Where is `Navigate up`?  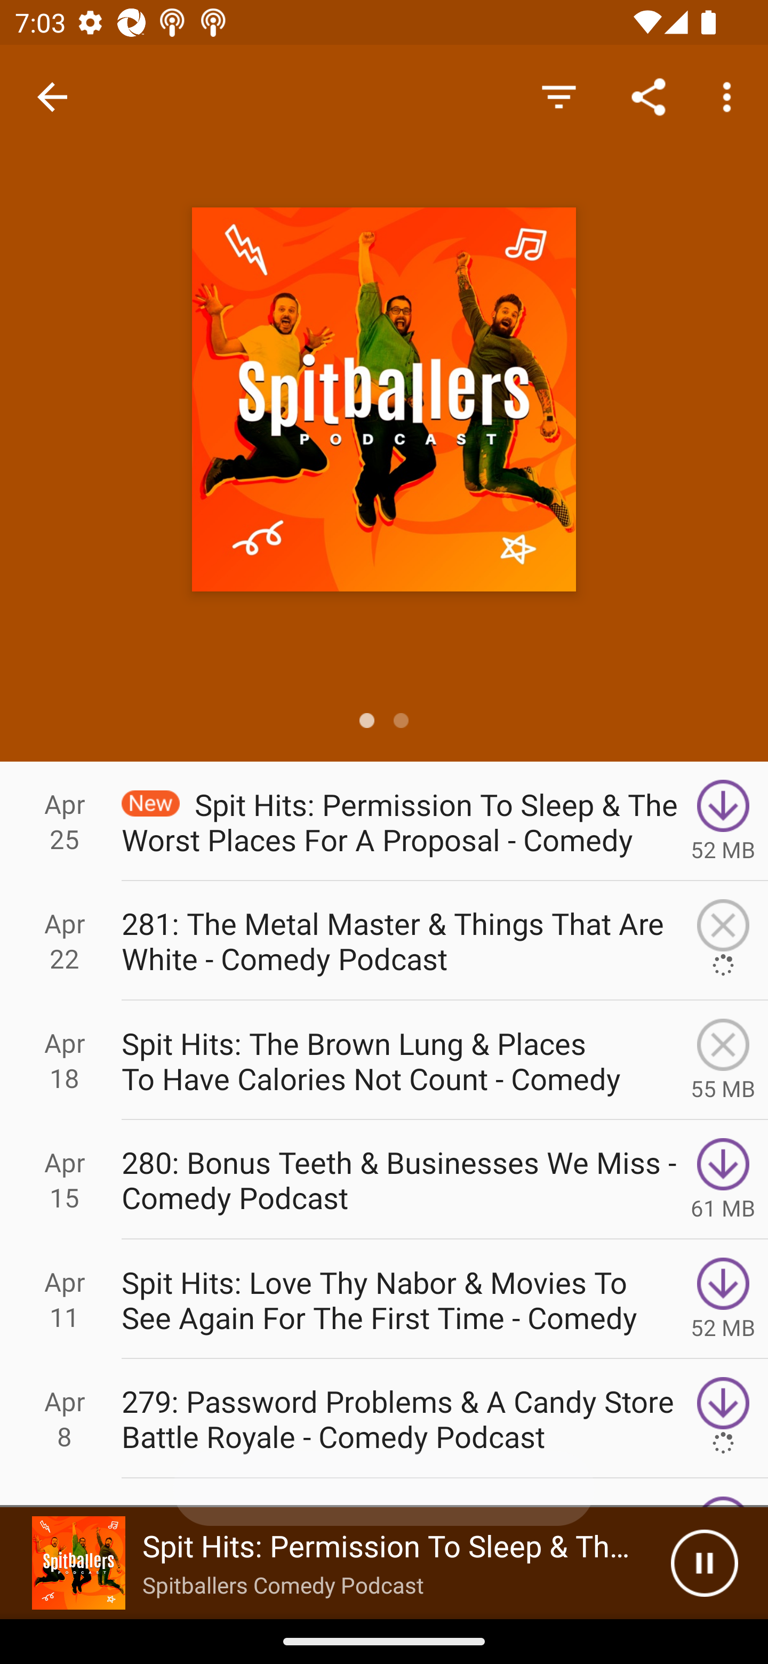
Navigate up is located at coordinates (52, 97).